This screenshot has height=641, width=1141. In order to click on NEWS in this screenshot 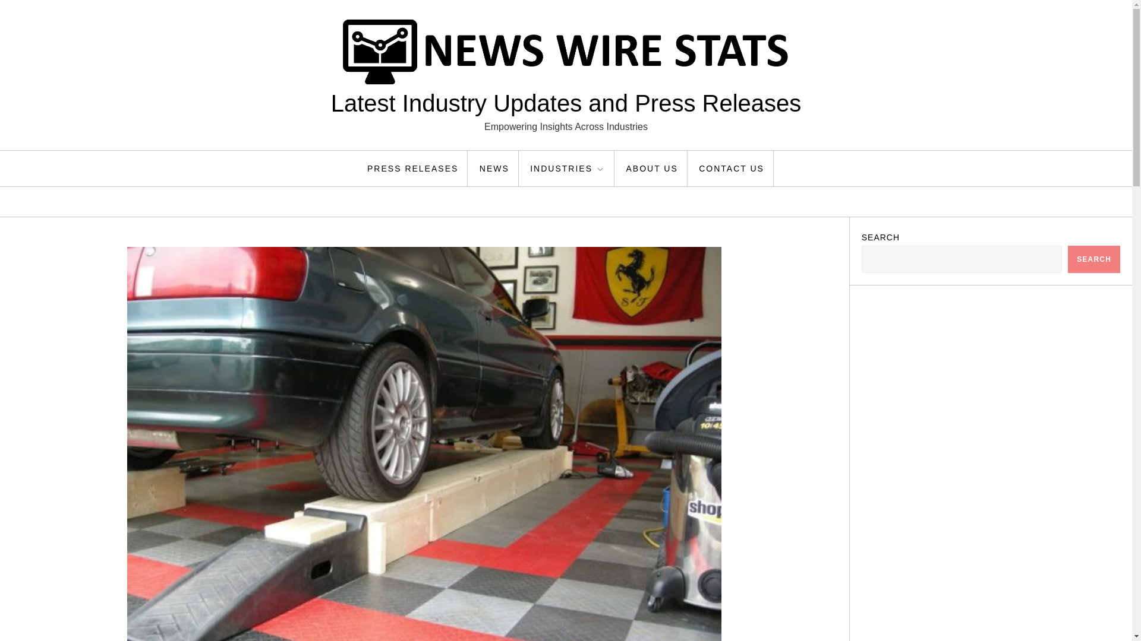, I will do `click(494, 169)`.